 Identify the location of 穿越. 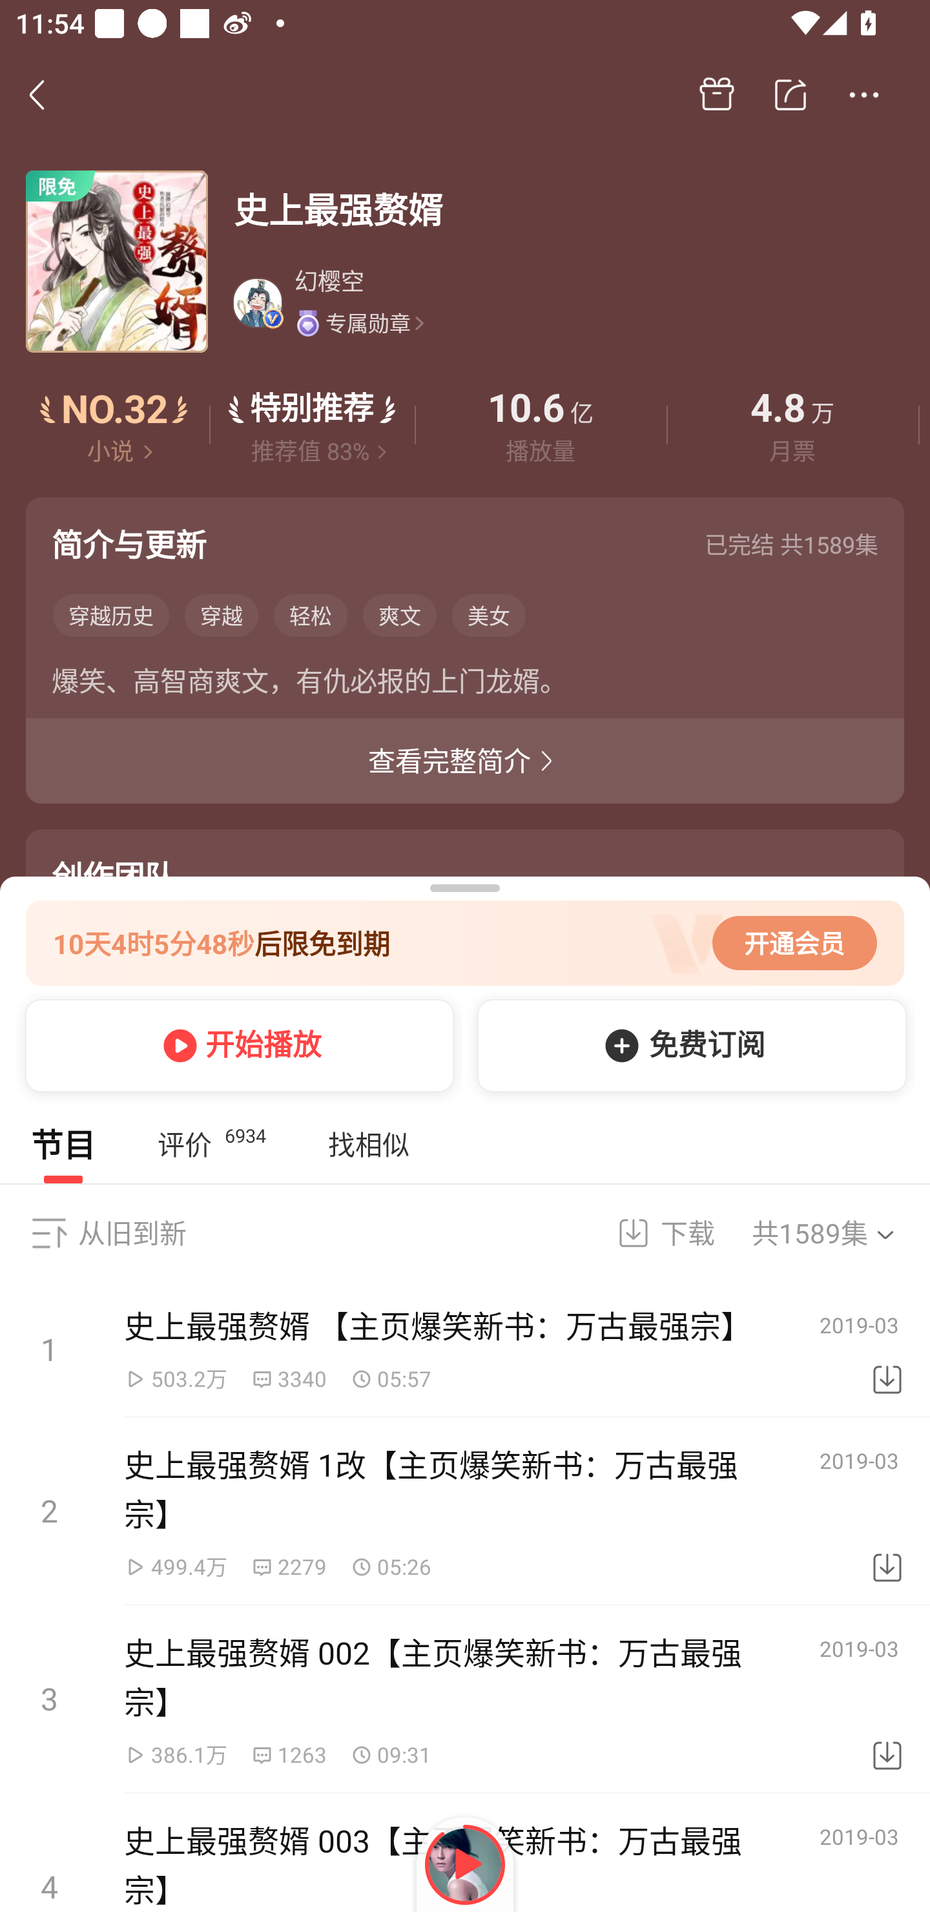
(222, 615).